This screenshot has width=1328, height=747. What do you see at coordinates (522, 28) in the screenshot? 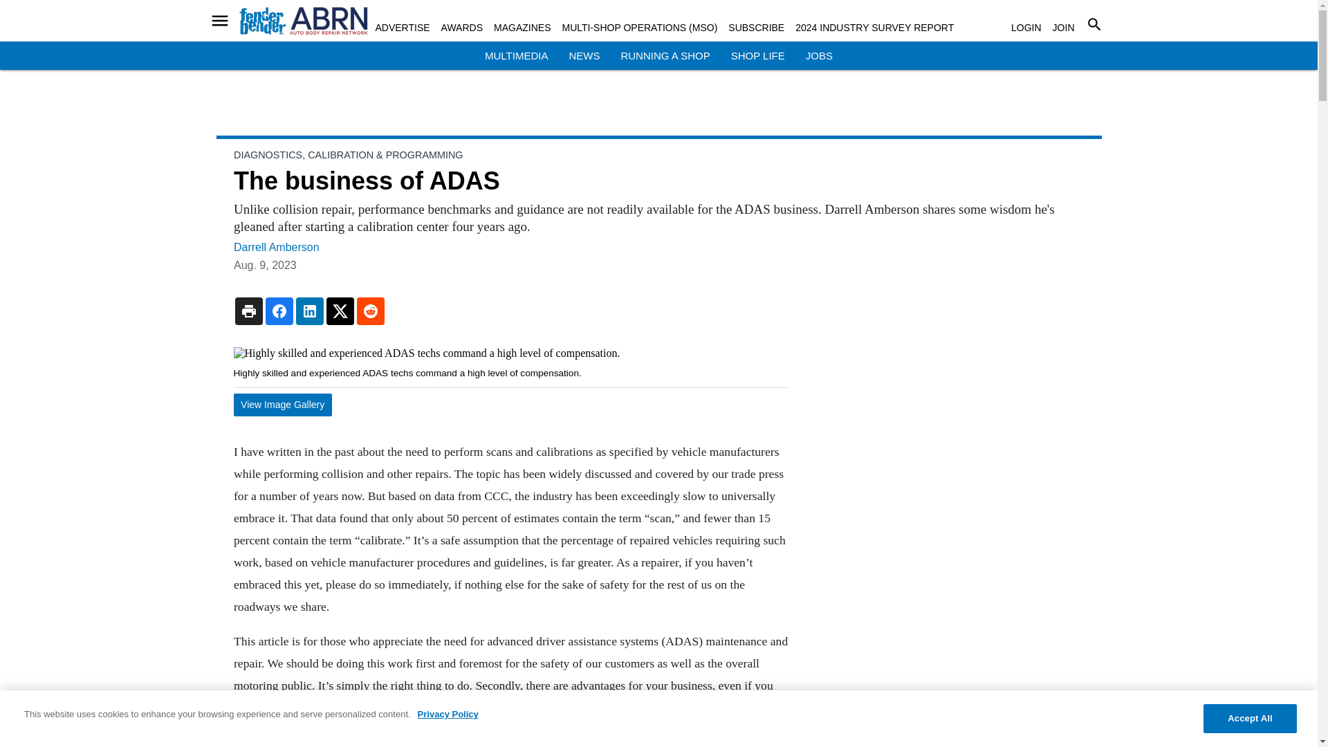
I see `MAGAZINES` at bounding box center [522, 28].